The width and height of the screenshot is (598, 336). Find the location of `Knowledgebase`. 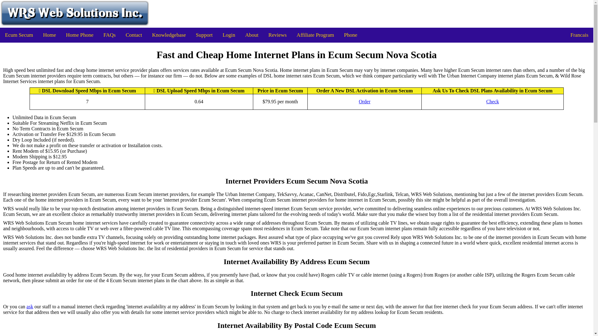

Knowledgebase is located at coordinates (169, 35).